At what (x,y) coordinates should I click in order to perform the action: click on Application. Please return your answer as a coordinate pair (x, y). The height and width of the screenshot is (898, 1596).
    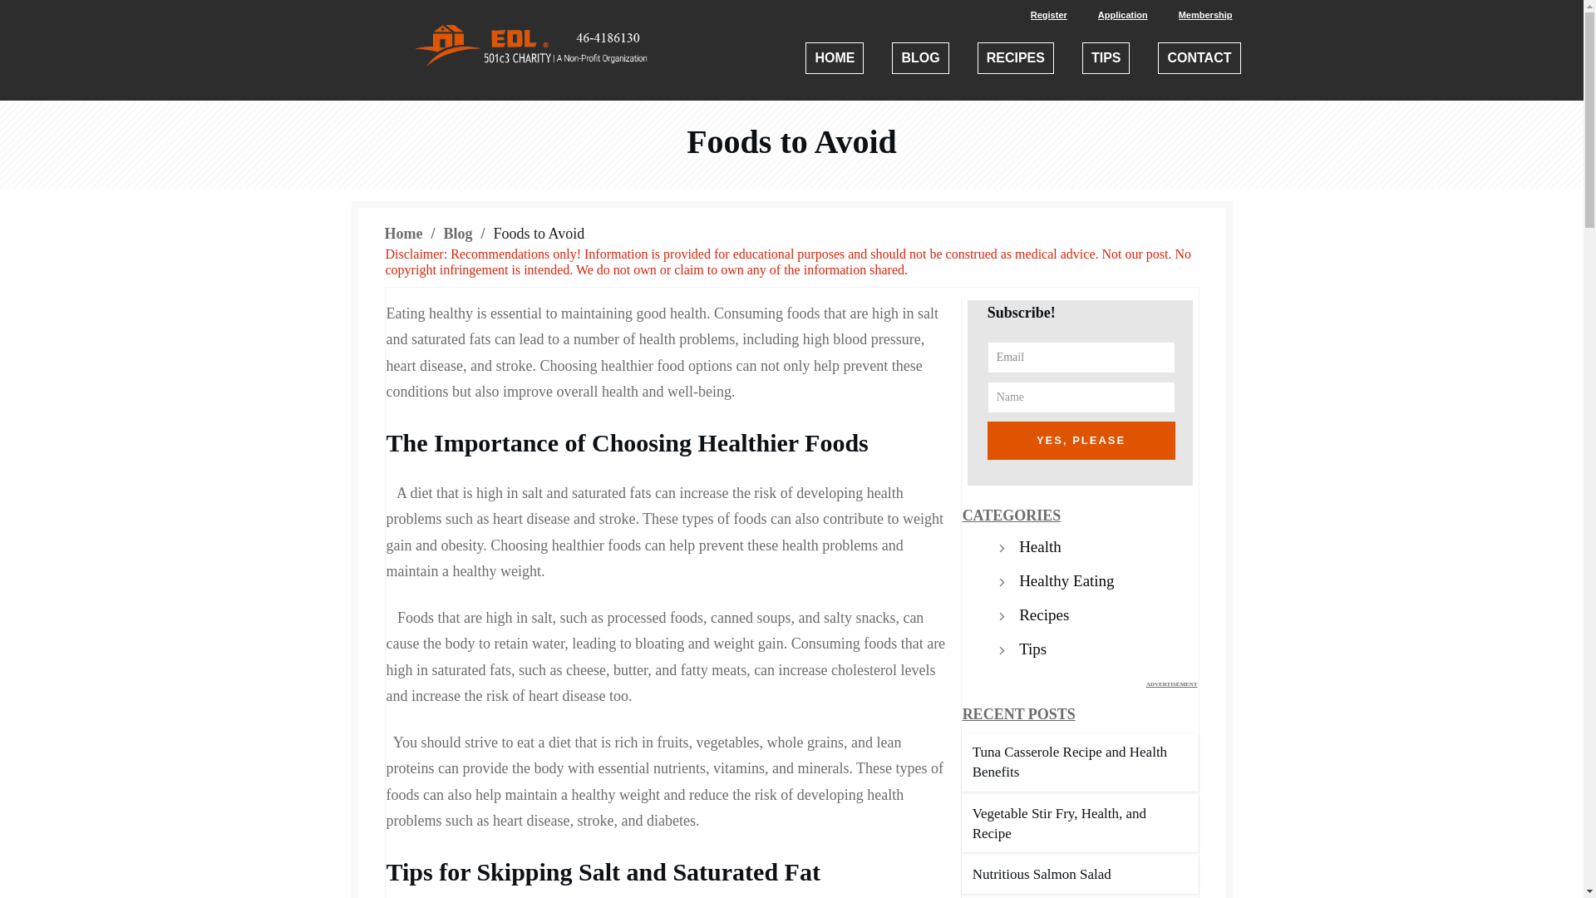
    Looking at the image, I should click on (1122, 15).